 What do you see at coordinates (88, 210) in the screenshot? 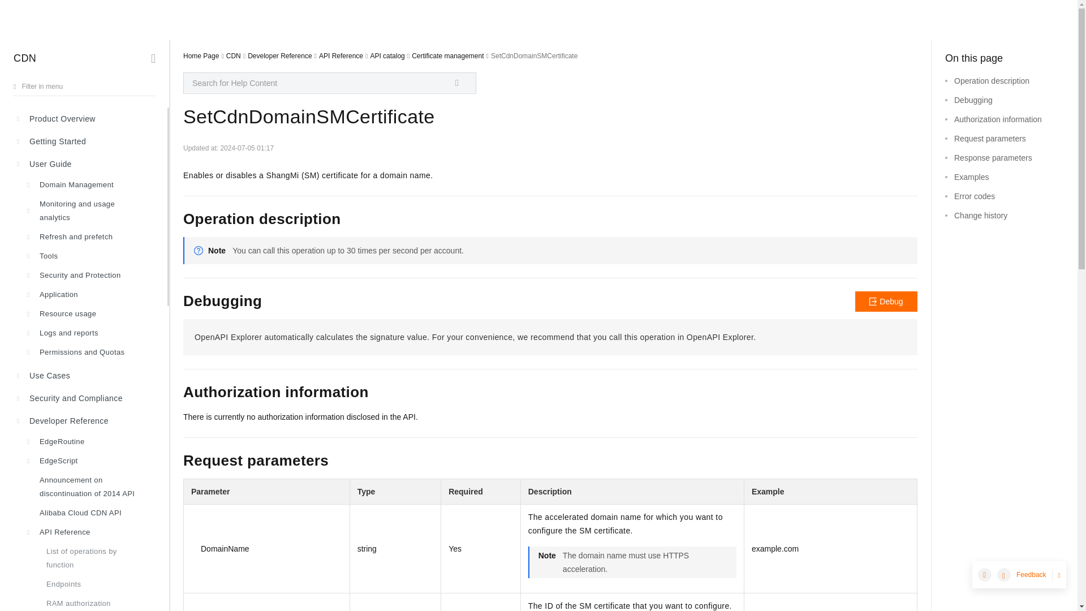
I see `Monitoring and usage analytics` at bounding box center [88, 210].